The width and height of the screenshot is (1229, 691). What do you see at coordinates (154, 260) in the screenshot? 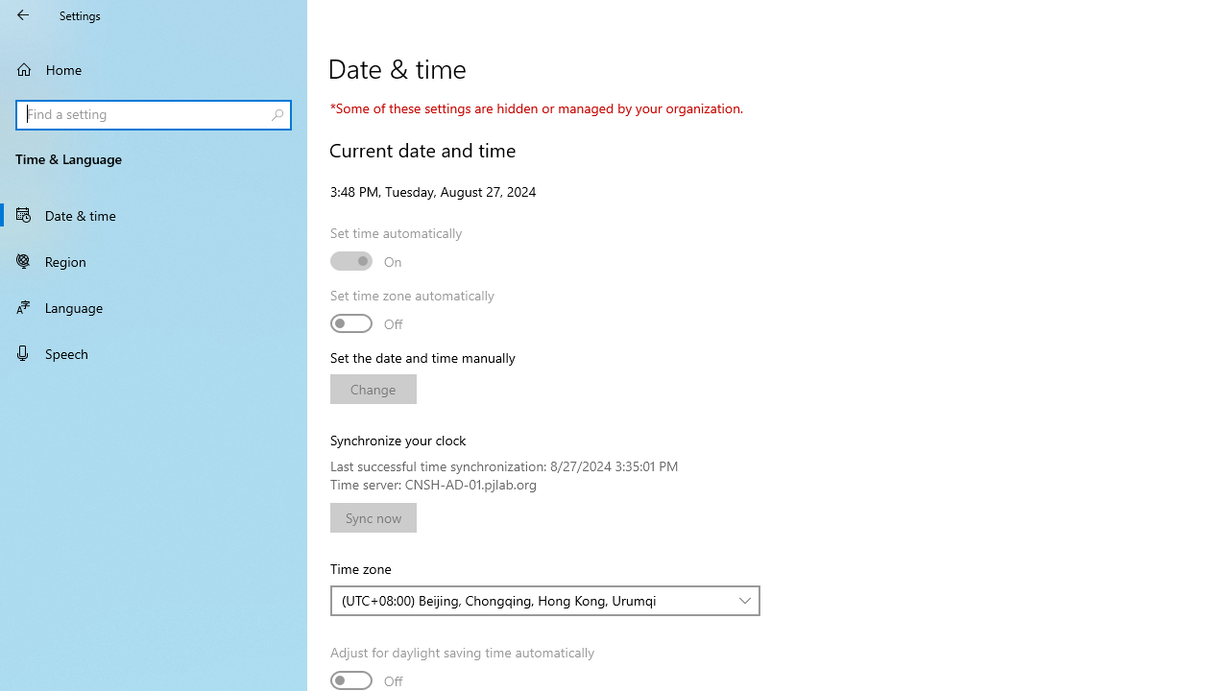
I see `Region` at bounding box center [154, 260].